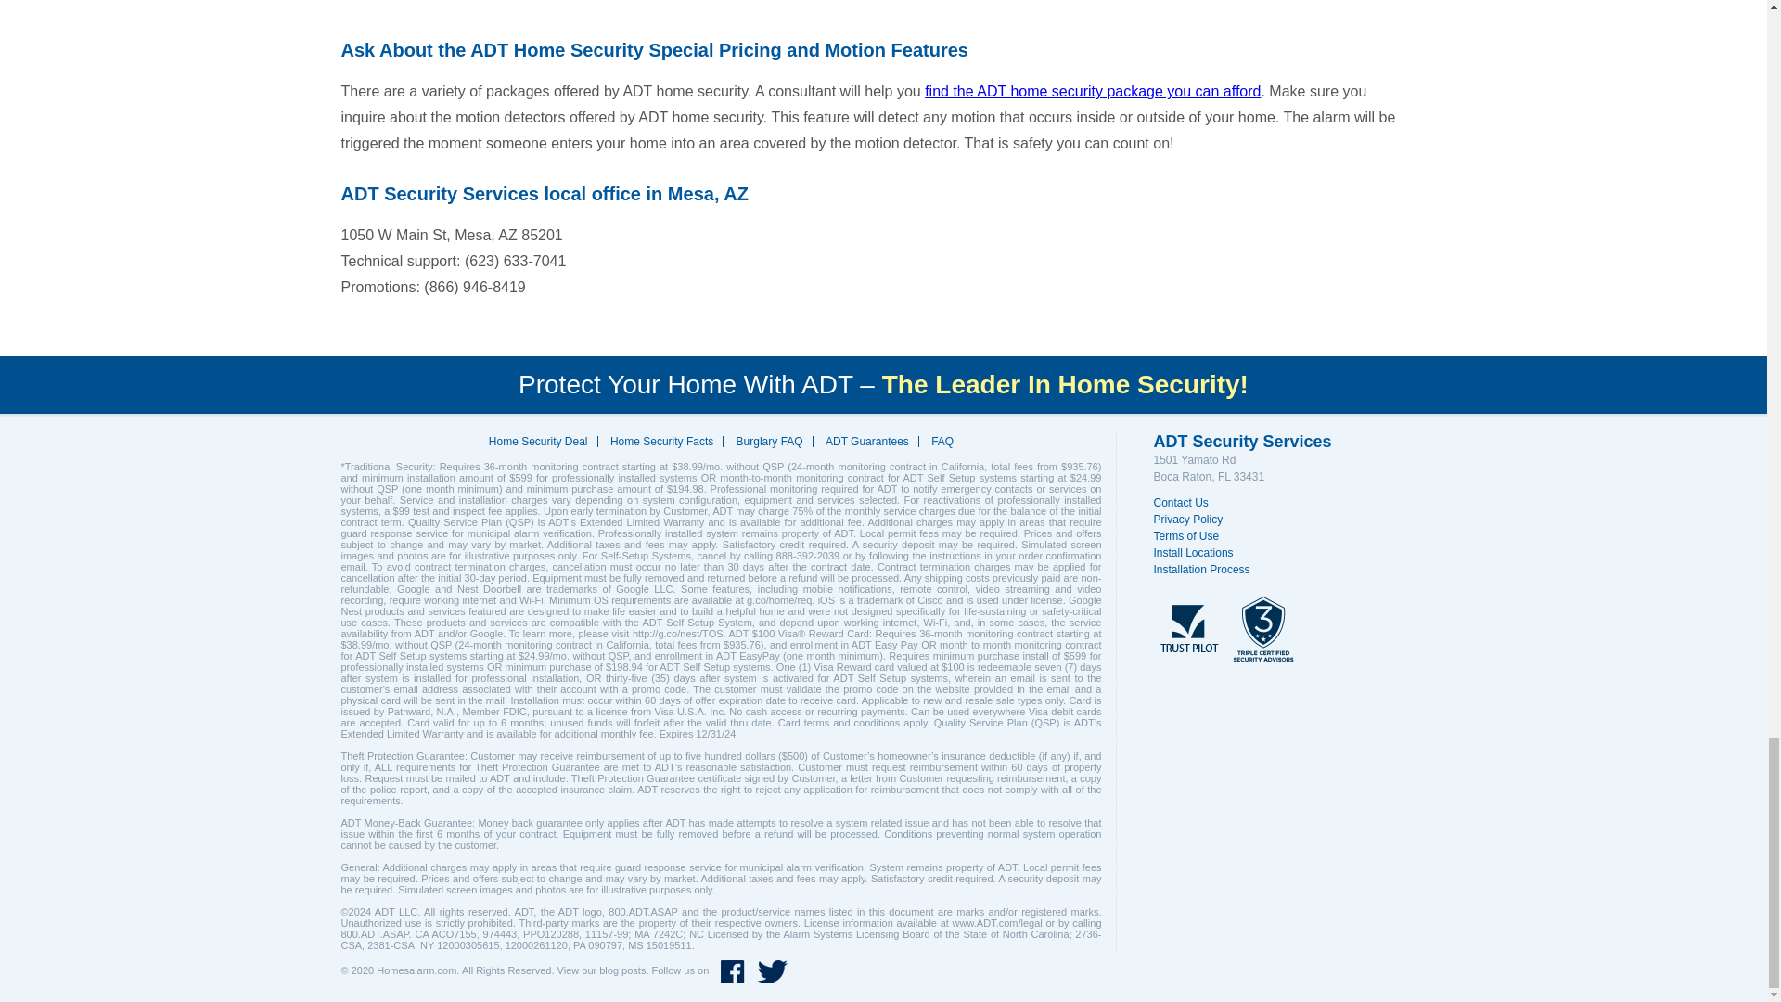 The width and height of the screenshot is (1781, 1002). I want to click on Contact Us, so click(1185, 503).